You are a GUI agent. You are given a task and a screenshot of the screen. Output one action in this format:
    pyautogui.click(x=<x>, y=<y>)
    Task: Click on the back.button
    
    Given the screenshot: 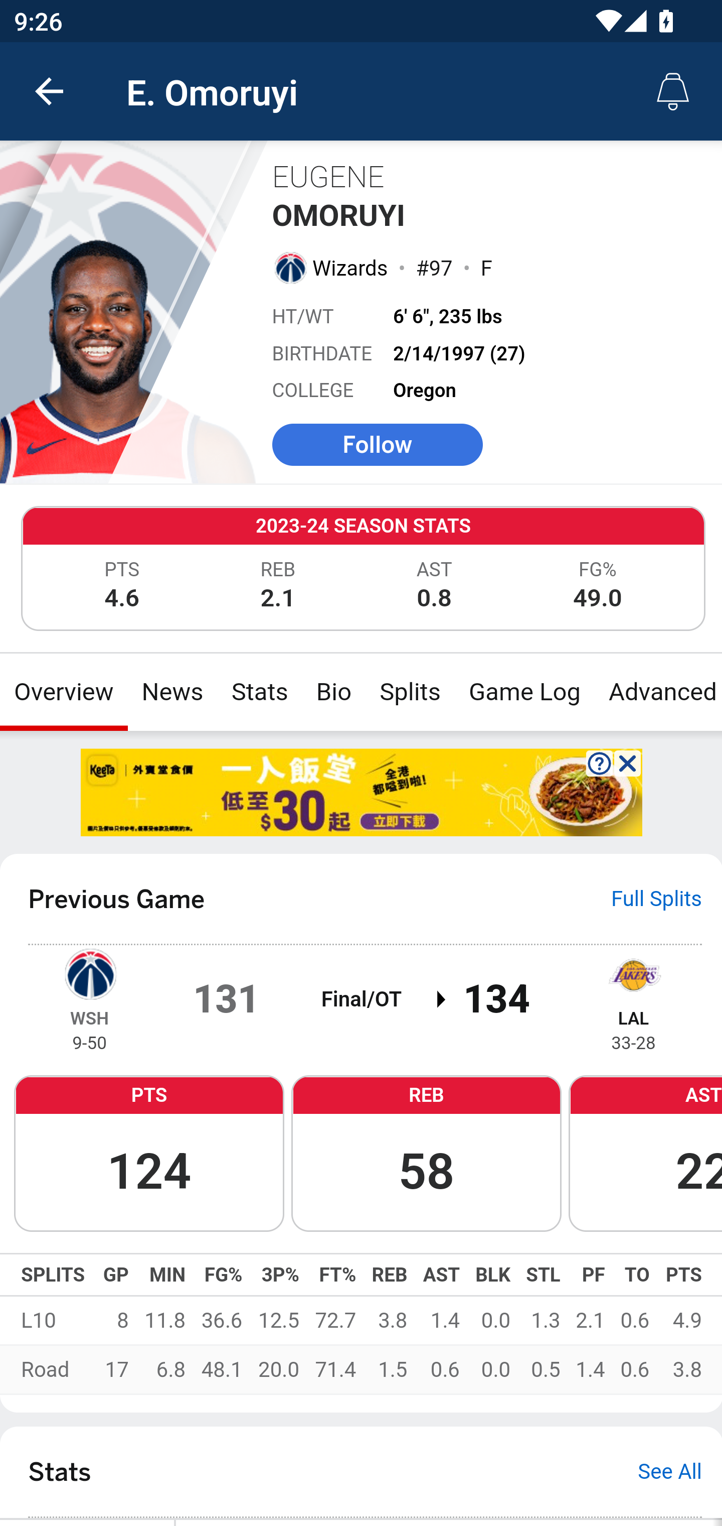 What is the action you would take?
    pyautogui.click(x=49, y=91)
    